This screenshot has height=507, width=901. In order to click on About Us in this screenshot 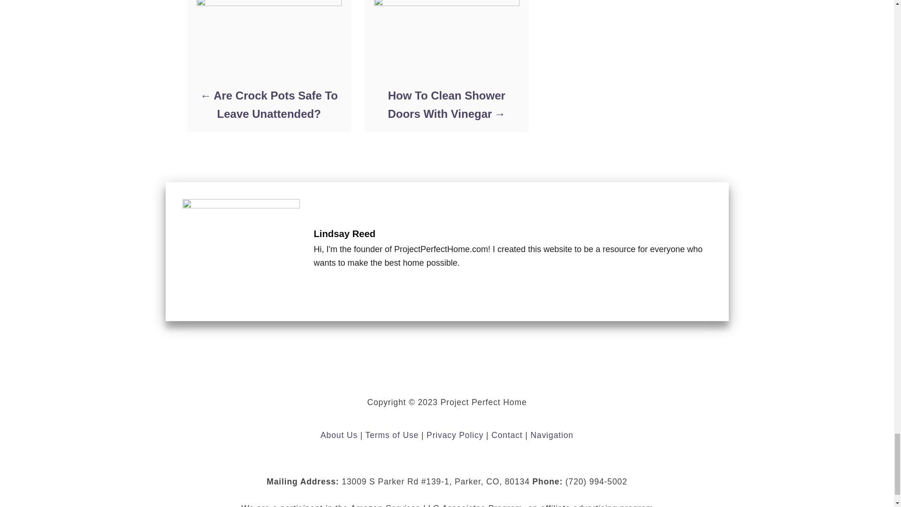, I will do `click(339, 435)`.